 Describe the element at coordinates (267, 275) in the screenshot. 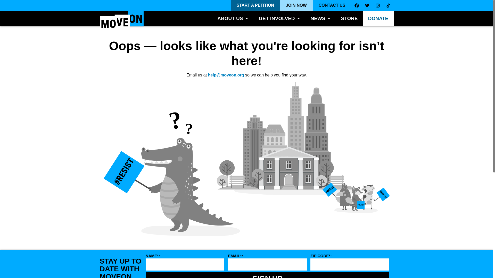

I see `SIGN UP` at that location.